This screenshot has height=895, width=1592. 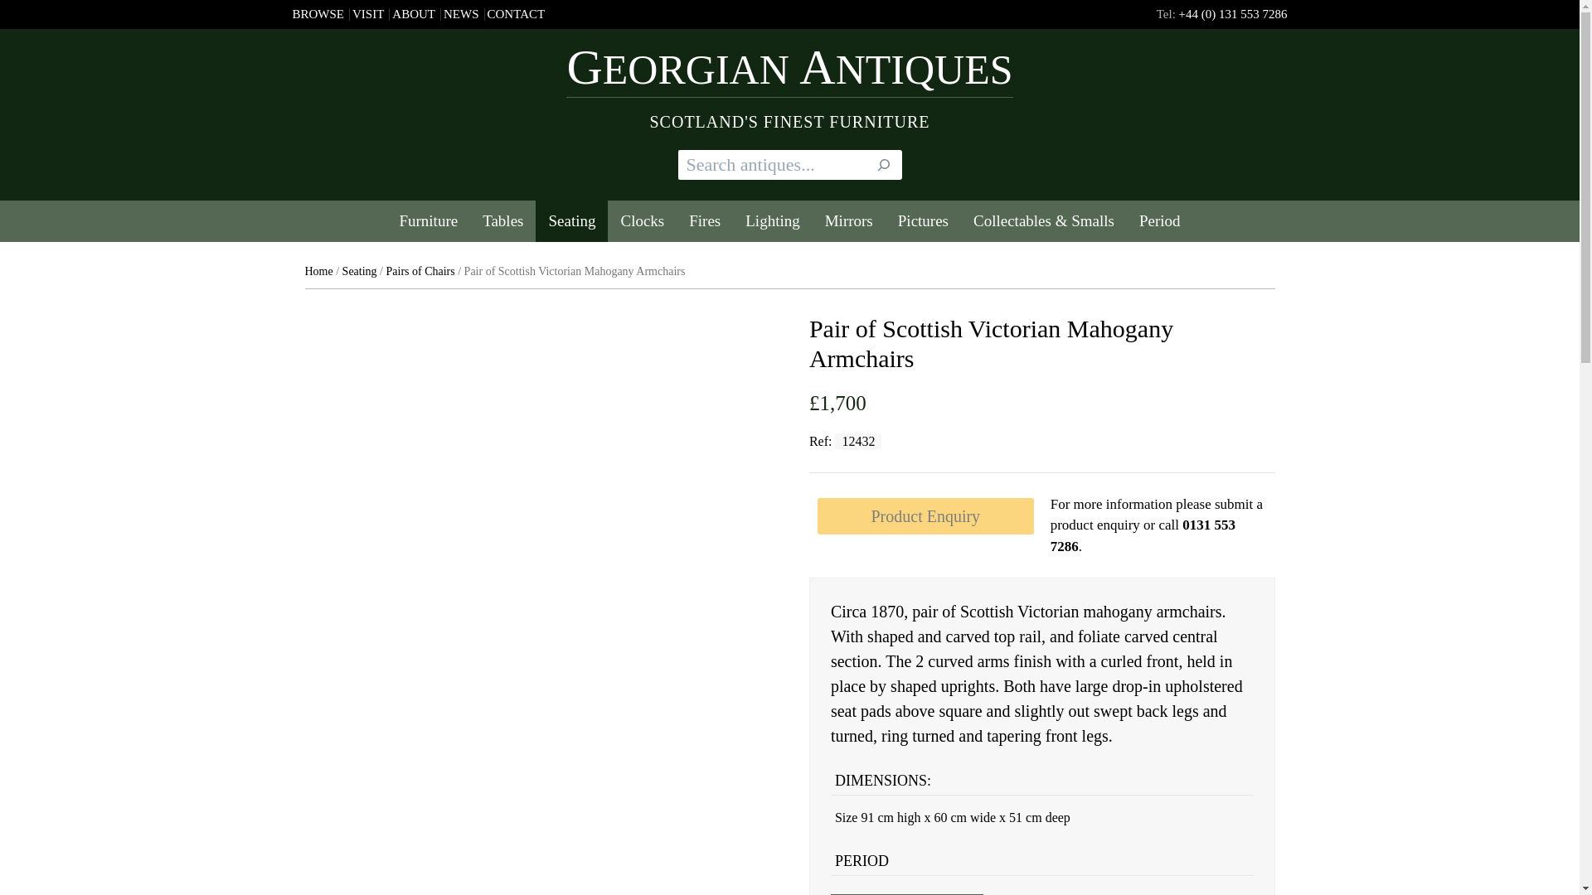 I want to click on Furniture, so click(x=428, y=220).